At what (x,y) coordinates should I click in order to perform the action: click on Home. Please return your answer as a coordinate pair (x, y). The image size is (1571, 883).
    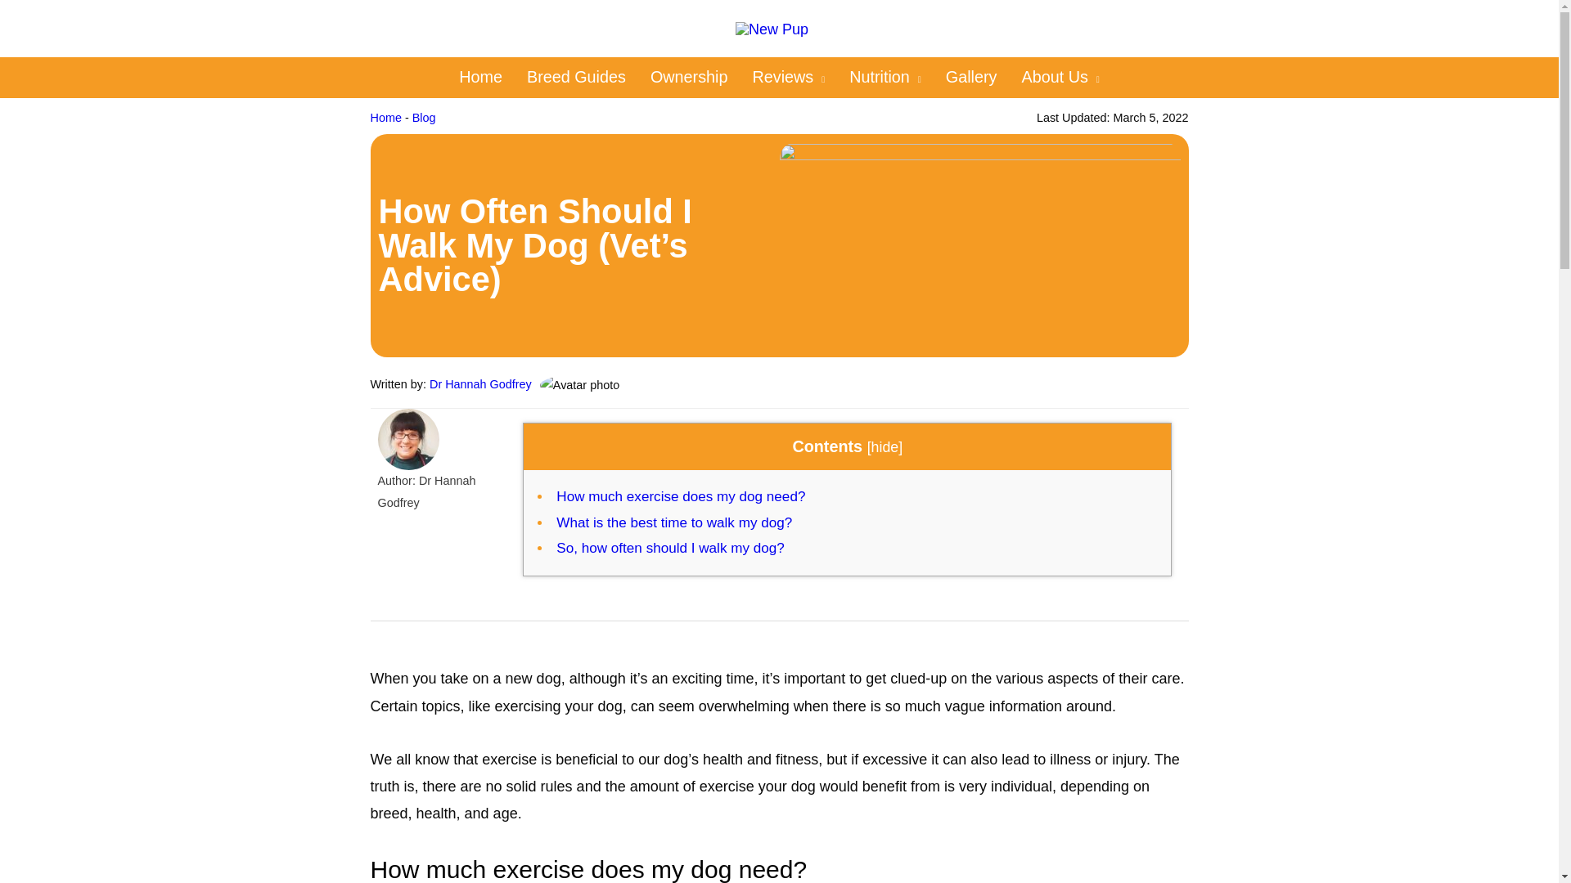
    Looking at the image, I should click on (385, 118).